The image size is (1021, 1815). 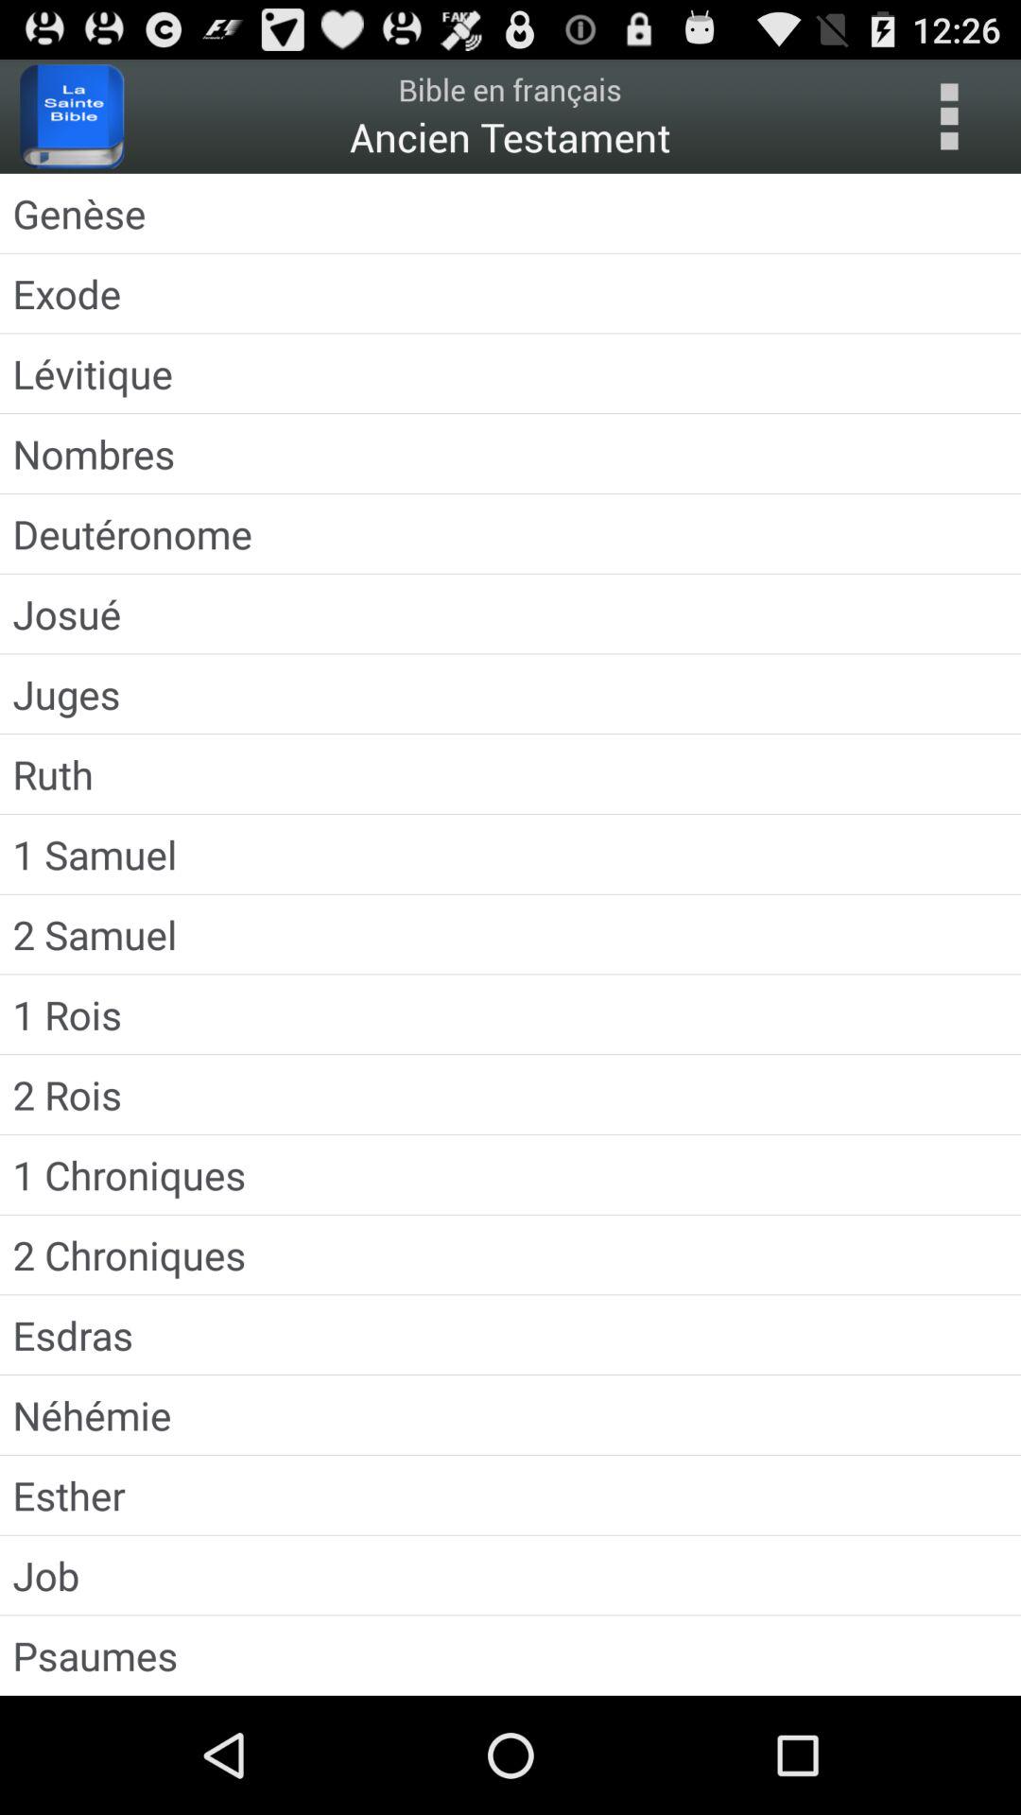 What do you see at coordinates (949, 116) in the screenshot?
I see `settings` at bounding box center [949, 116].